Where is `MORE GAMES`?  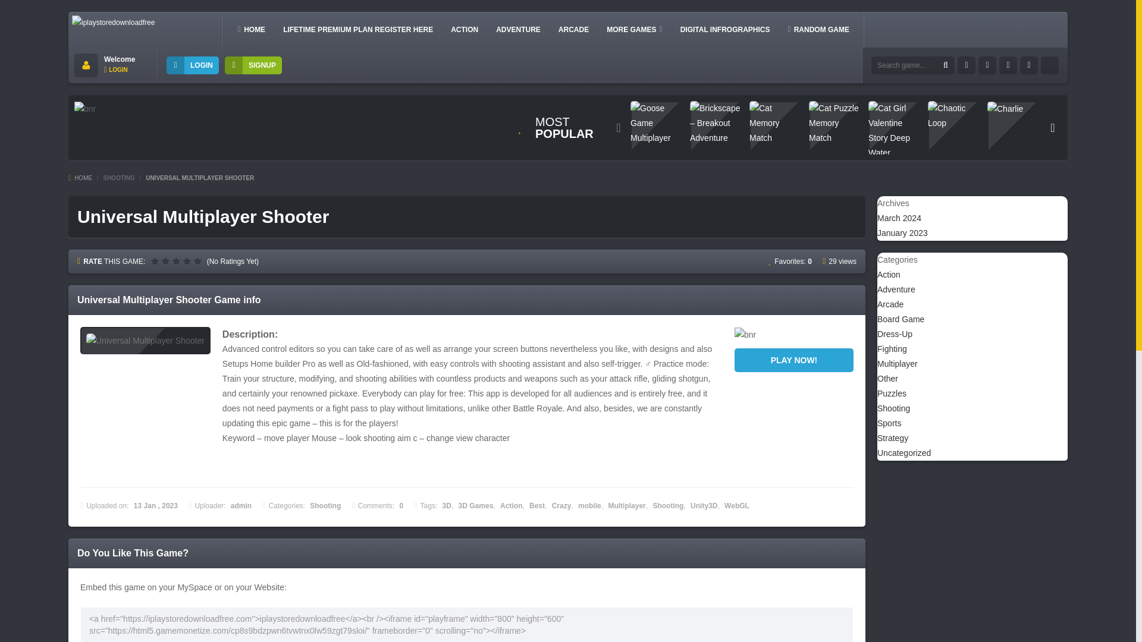 MORE GAMES is located at coordinates (634, 29).